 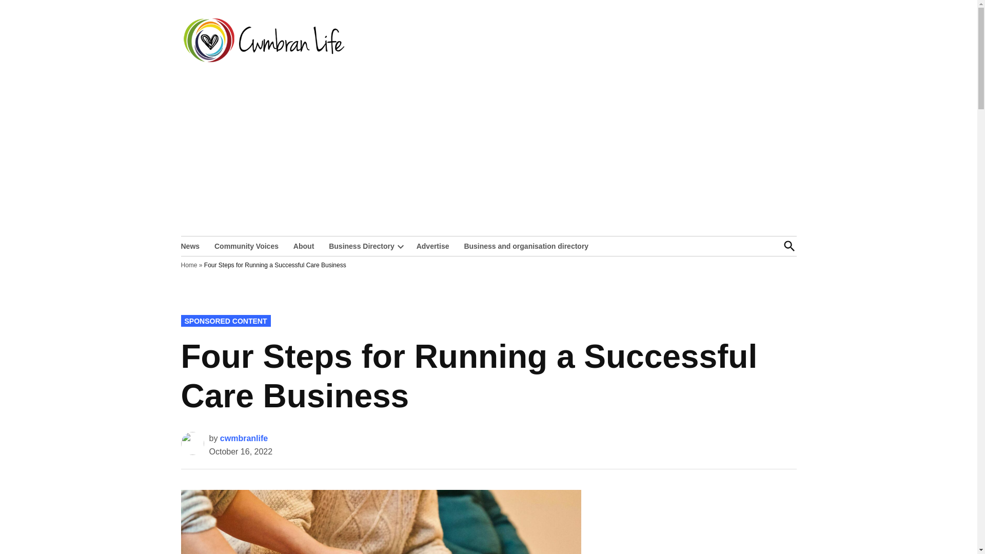 I want to click on Business and organisation directory, so click(x=526, y=245).